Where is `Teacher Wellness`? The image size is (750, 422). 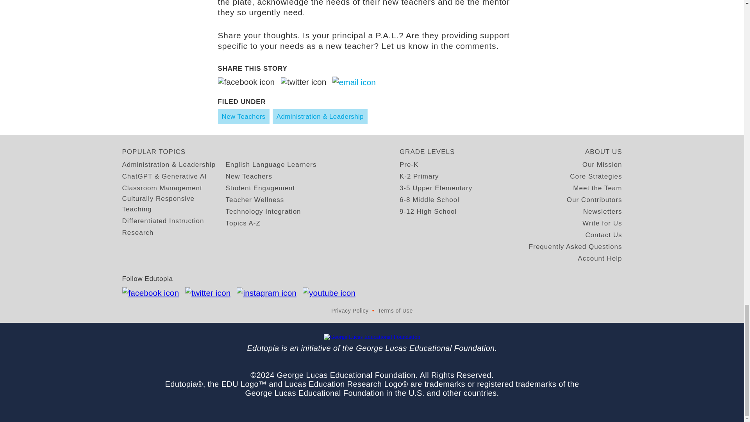 Teacher Wellness is located at coordinates (255, 199).